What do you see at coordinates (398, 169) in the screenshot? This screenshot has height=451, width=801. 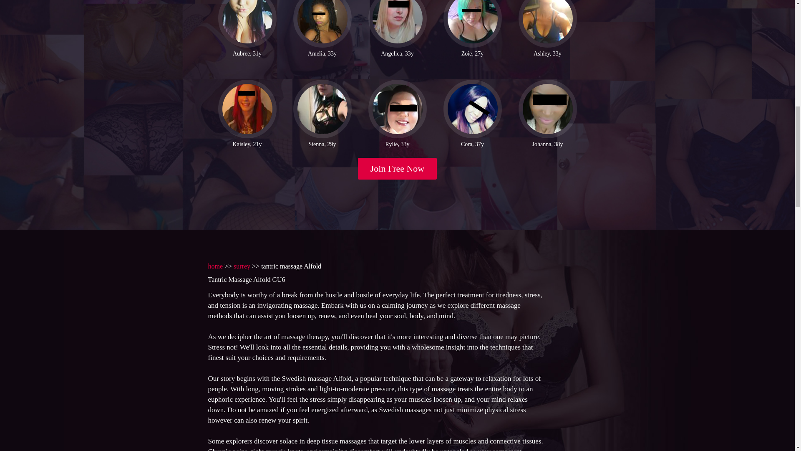 I see `Join` at bounding box center [398, 169].